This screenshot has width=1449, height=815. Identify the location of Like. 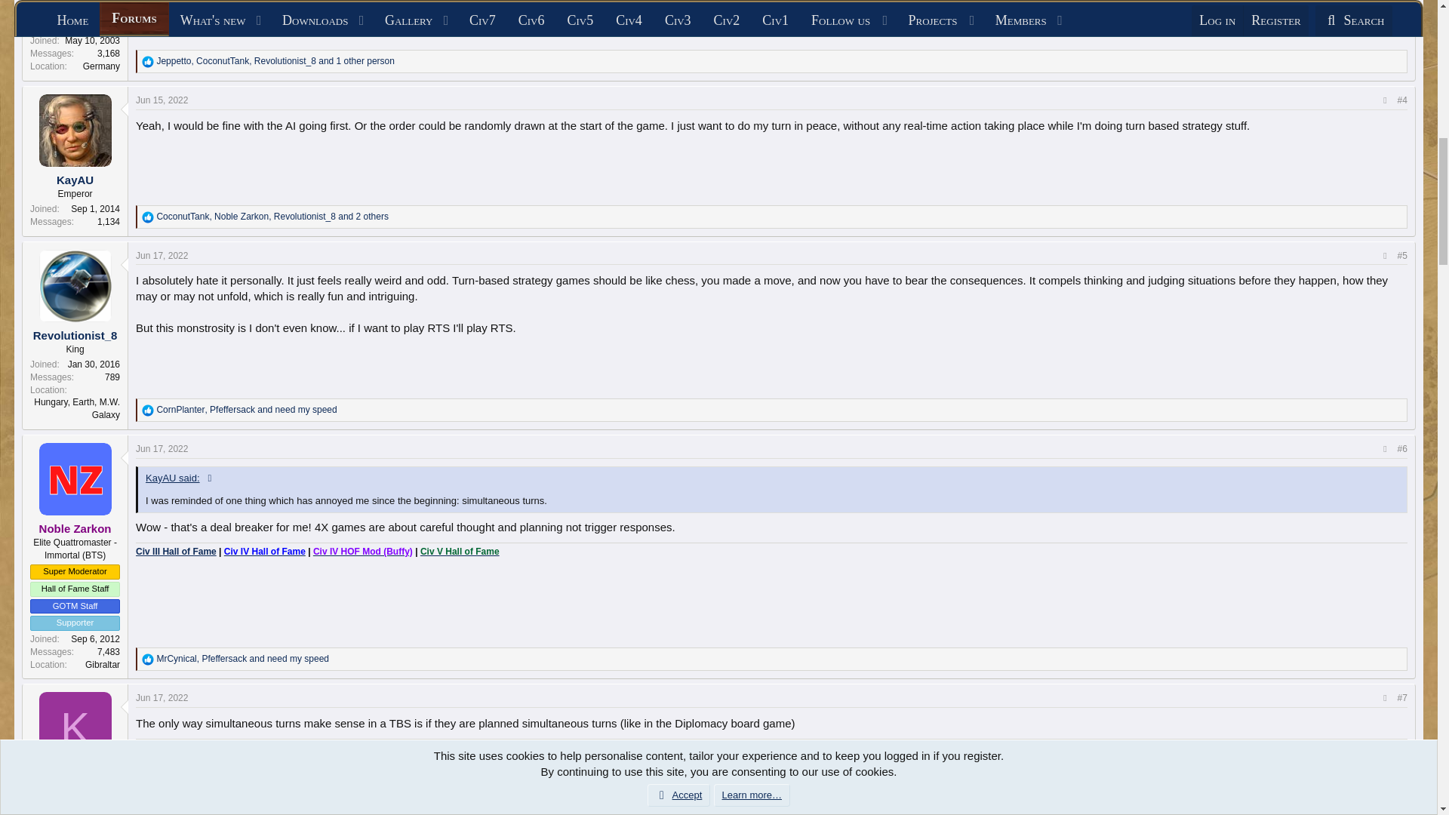
(148, 62).